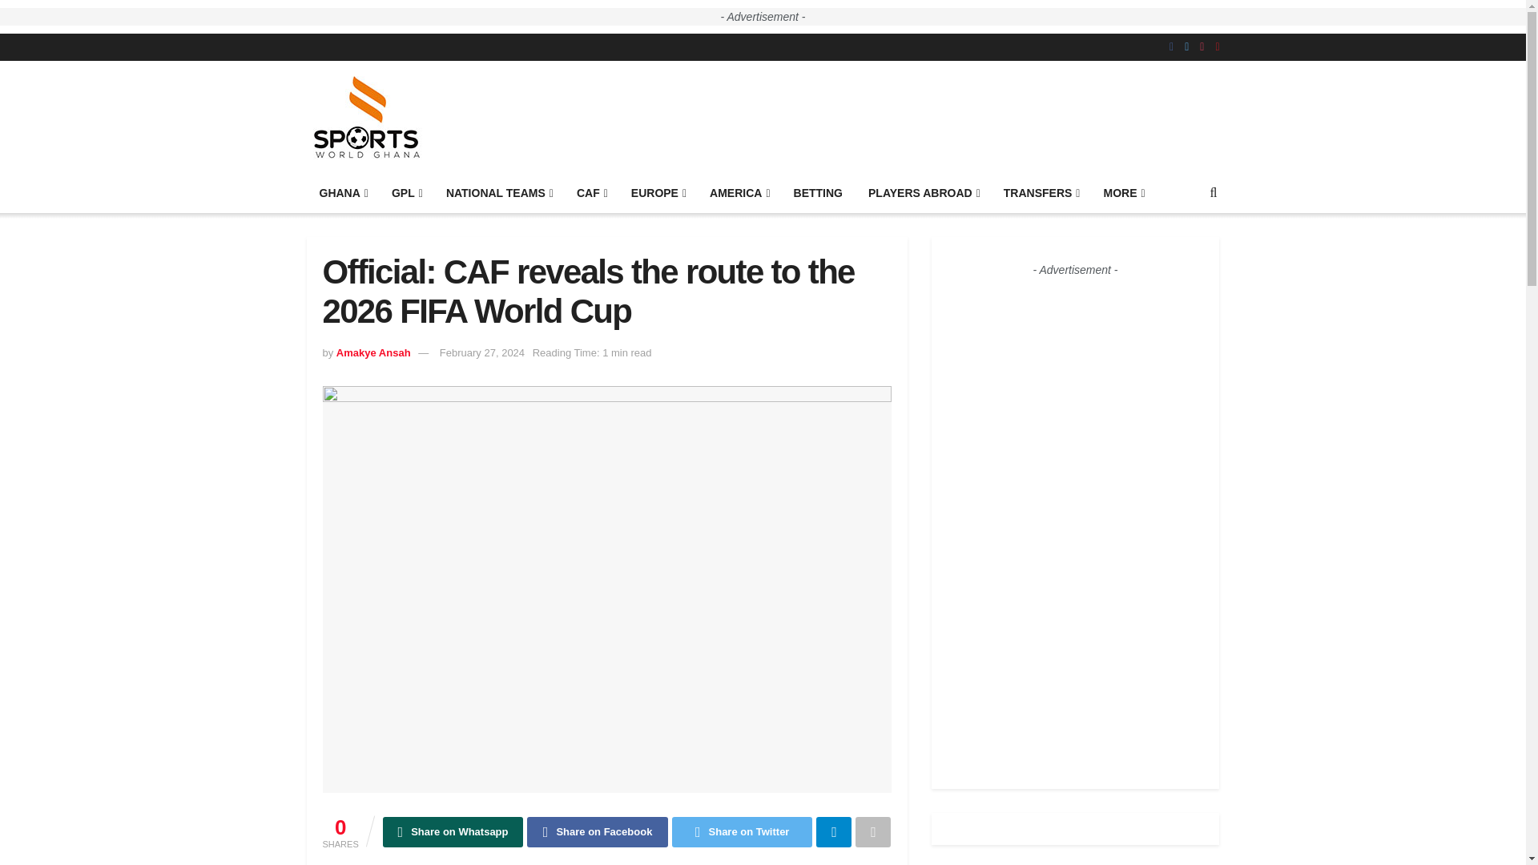 The width and height of the screenshot is (1538, 865). I want to click on NATIONAL TEAMS, so click(498, 192).